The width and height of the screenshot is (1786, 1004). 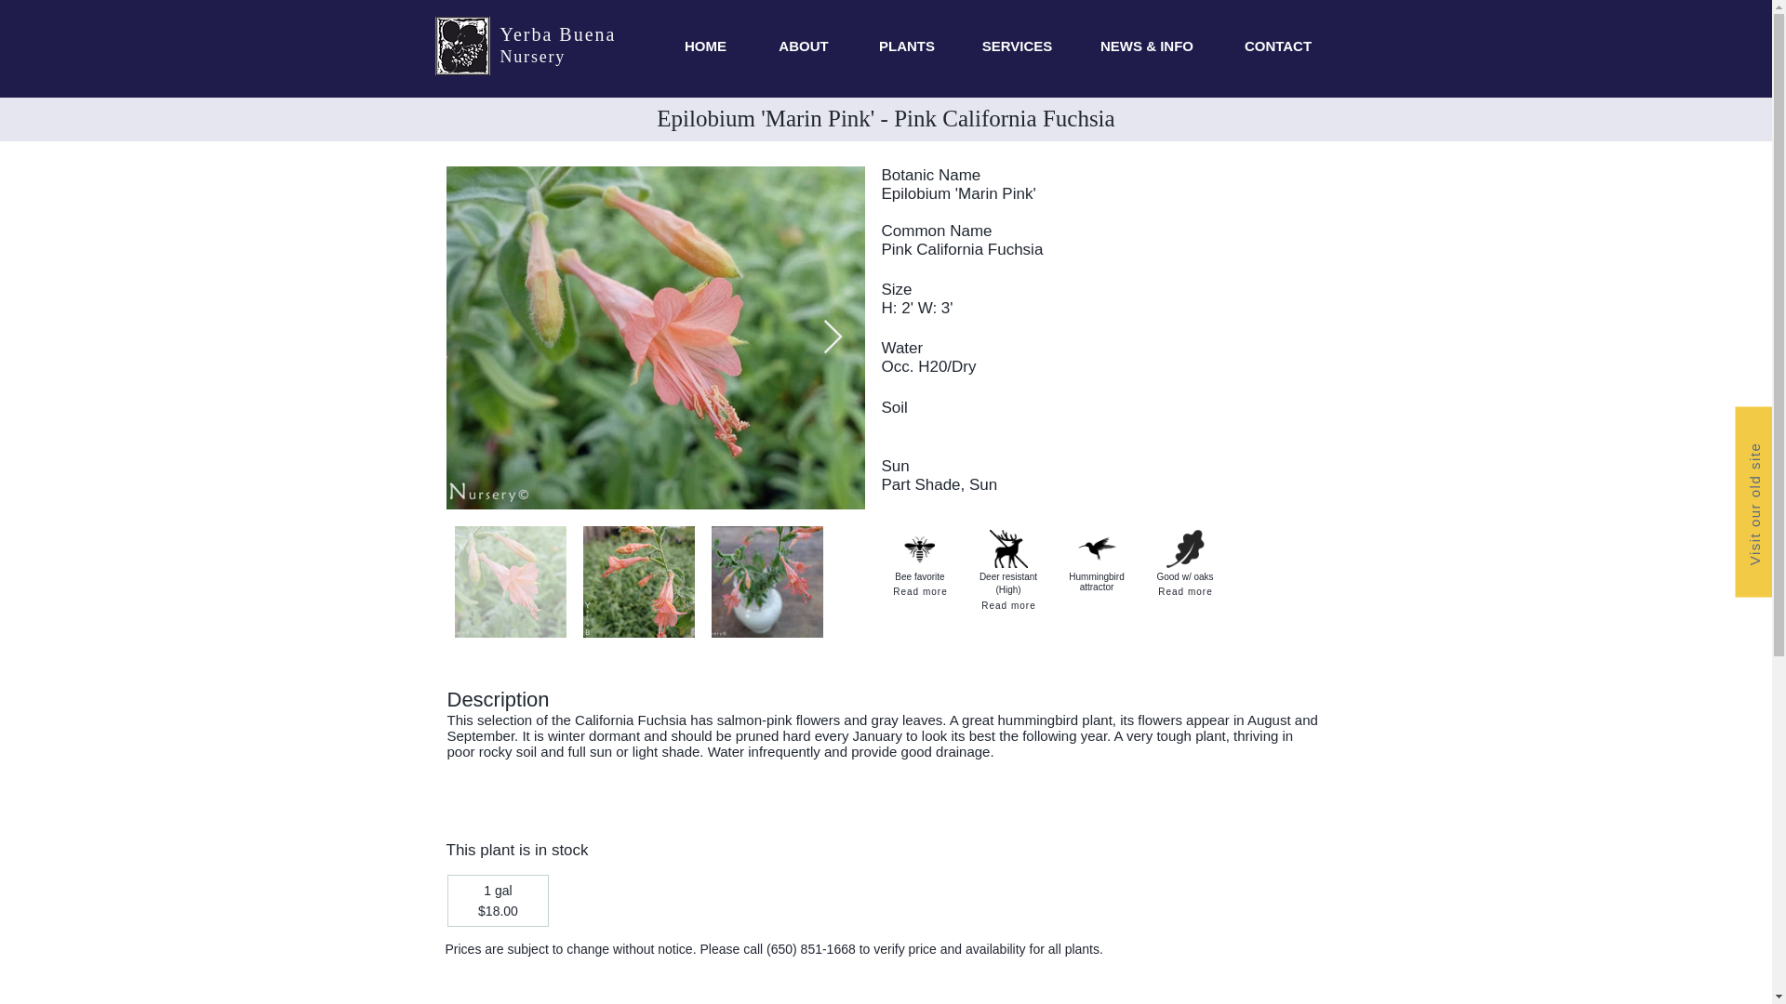 What do you see at coordinates (706, 46) in the screenshot?
I see `HOME` at bounding box center [706, 46].